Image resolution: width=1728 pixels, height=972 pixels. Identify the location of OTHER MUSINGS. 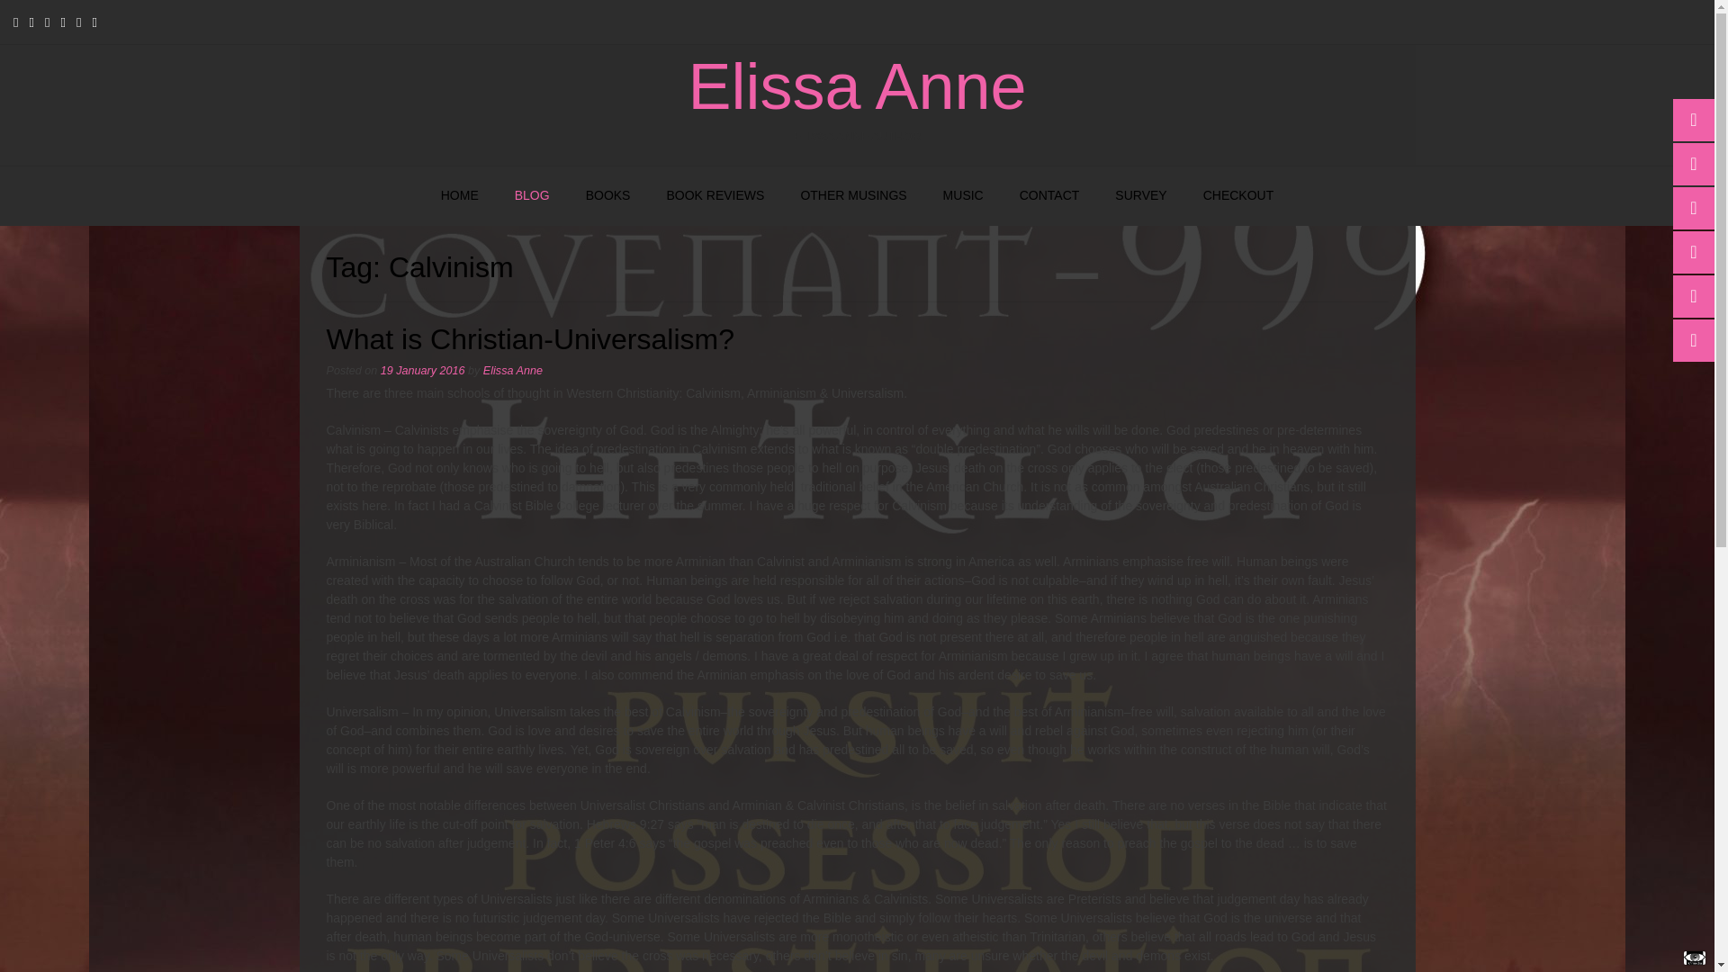
(853, 195).